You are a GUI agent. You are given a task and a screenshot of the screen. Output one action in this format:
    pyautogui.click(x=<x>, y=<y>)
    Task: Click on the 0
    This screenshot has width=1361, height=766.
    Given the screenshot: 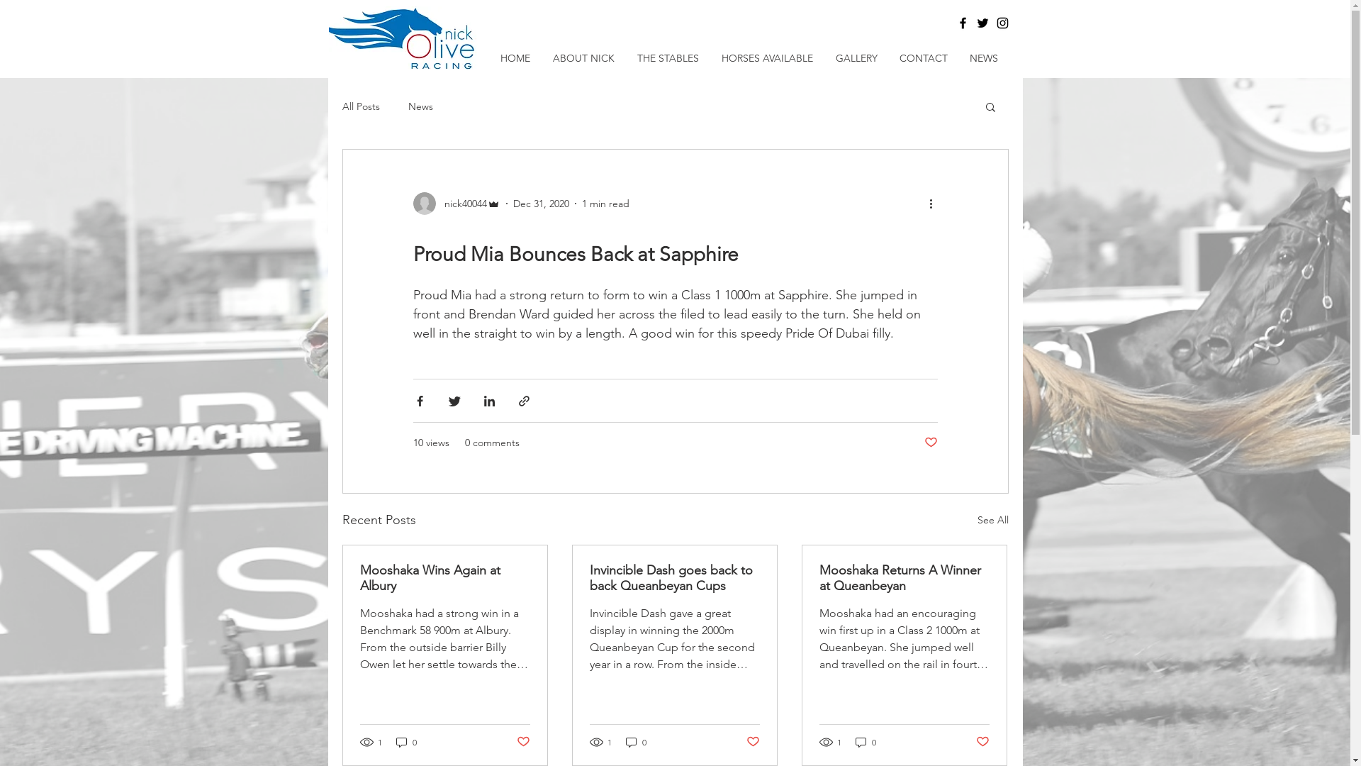 What is the action you would take?
    pyautogui.click(x=635, y=742)
    